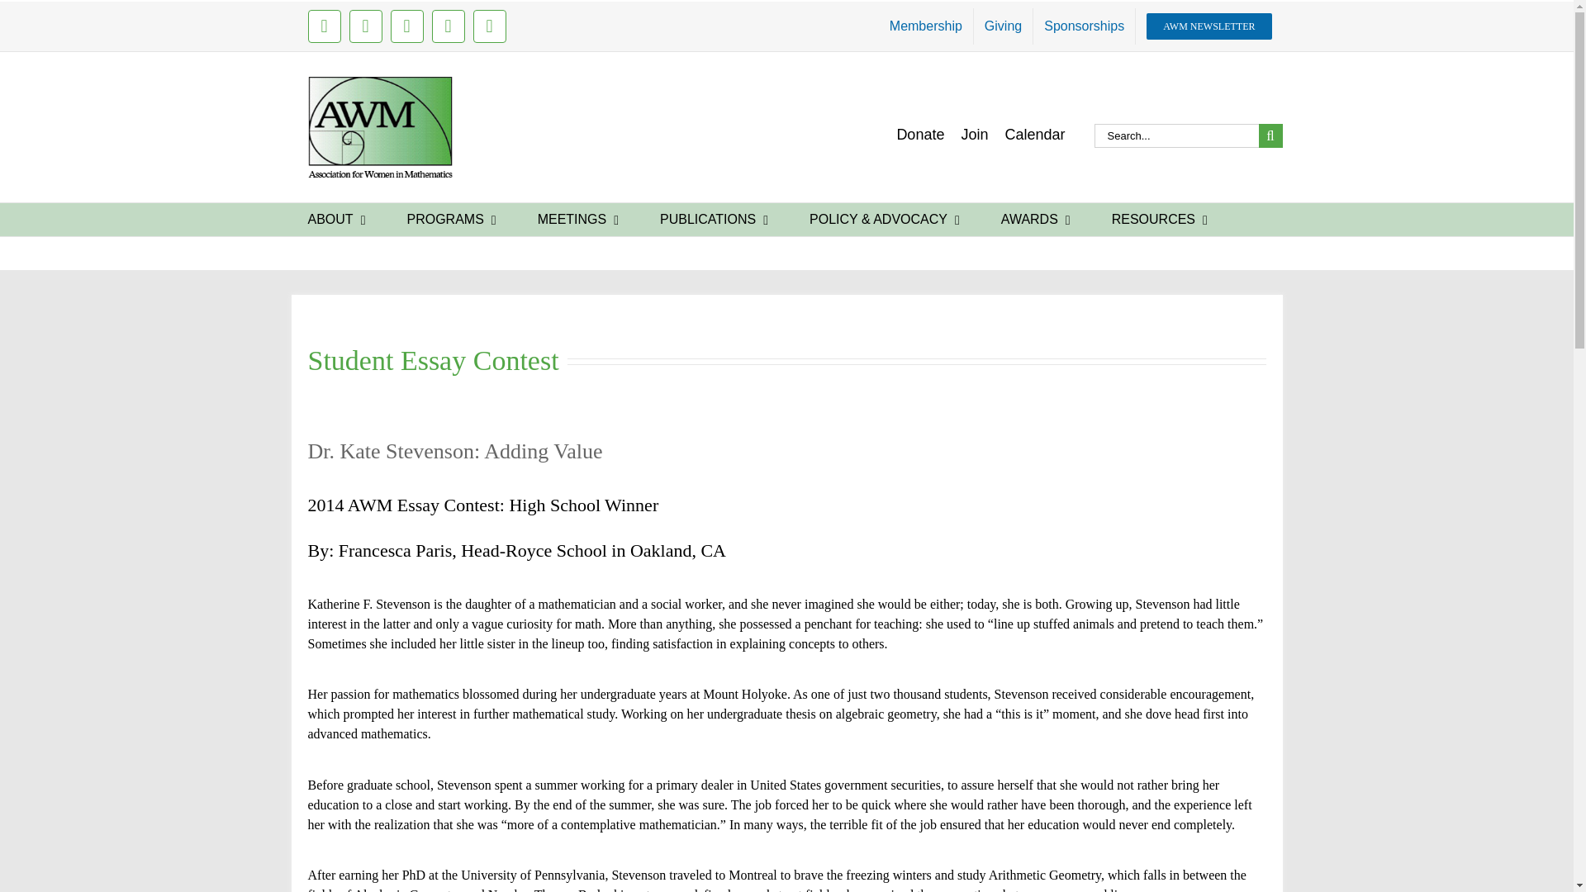 The image size is (1586, 892). Describe the element at coordinates (324, 26) in the screenshot. I see `Instagram` at that location.